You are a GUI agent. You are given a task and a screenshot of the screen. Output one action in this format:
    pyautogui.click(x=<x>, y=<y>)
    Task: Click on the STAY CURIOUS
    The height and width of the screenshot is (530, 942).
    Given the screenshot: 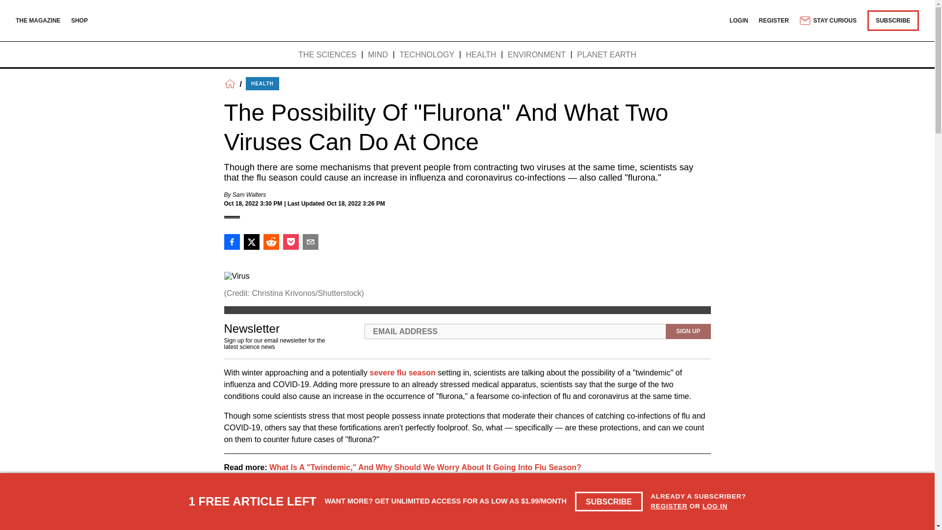 What is the action you would take?
    pyautogui.click(x=827, y=21)
    